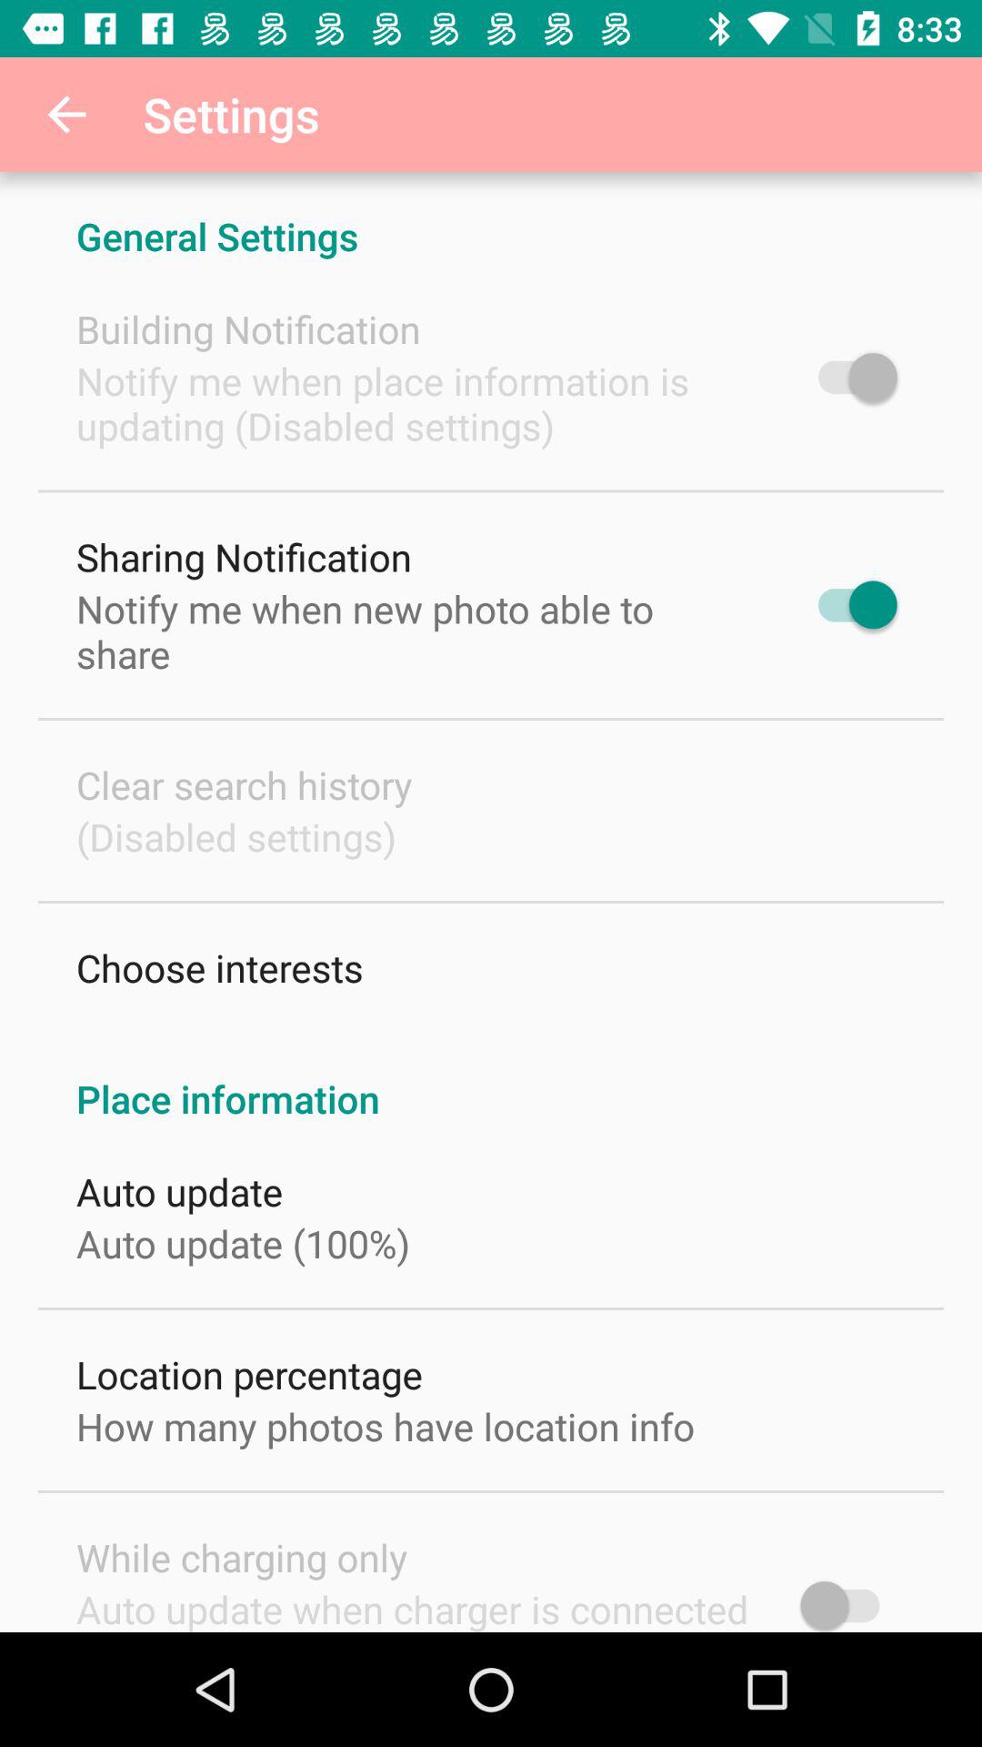 This screenshot has height=1747, width=982. What do you see at coordinates (248, 329) in the screenshot?
I see `choose item above the notify me when icon` at bounding box center [248, 329].